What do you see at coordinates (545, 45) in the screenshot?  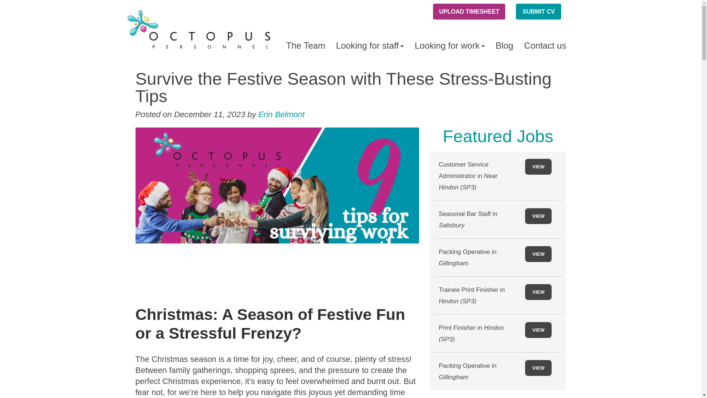 I see `Contact us` at bounding box center [545, 45].